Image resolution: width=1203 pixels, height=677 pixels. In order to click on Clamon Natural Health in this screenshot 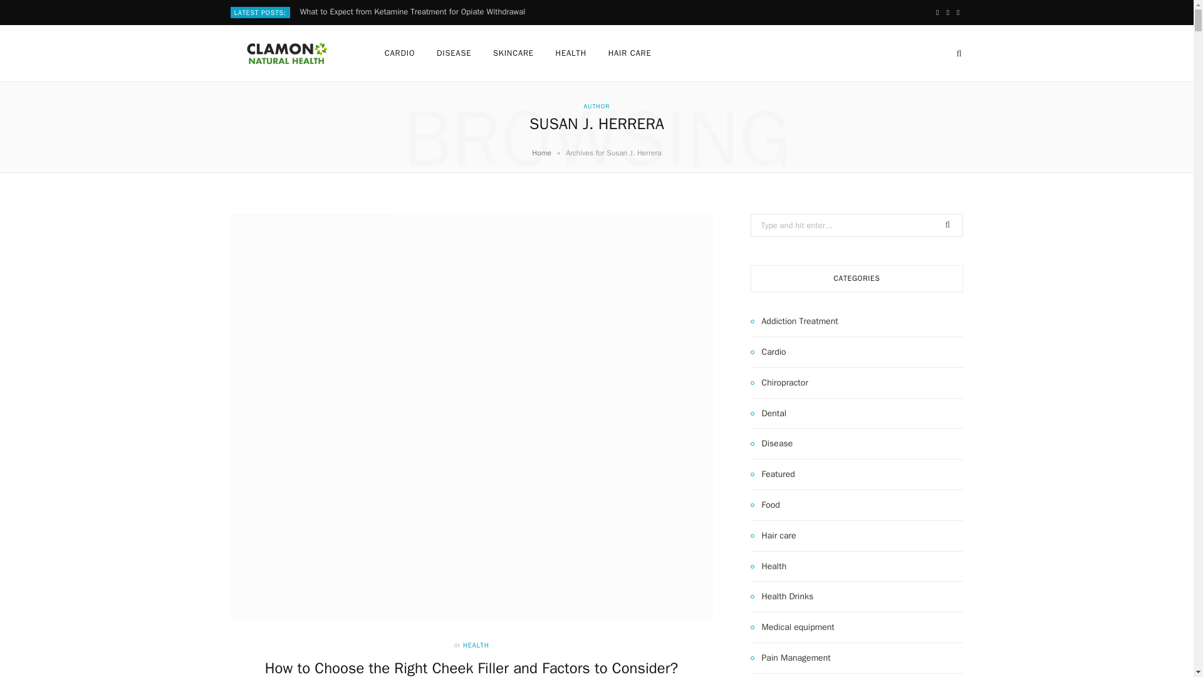, I will do `click(287, 53)`.